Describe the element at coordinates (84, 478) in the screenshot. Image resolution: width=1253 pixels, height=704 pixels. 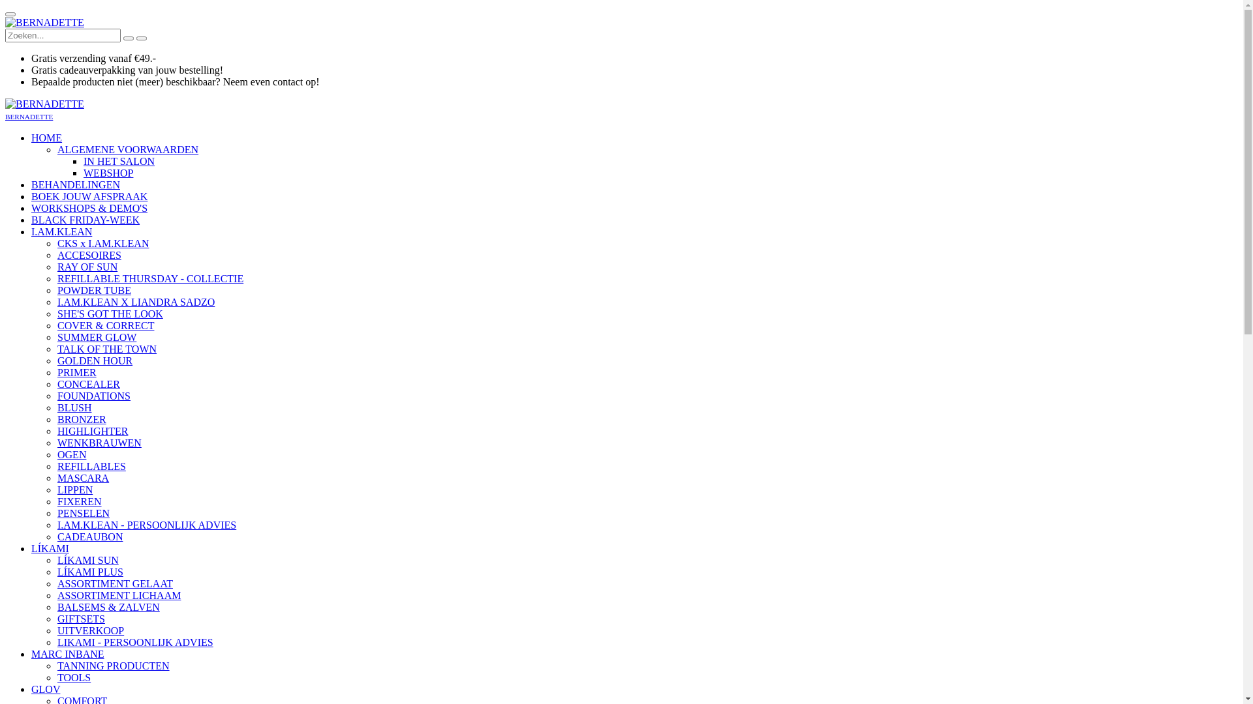
I see `MASCARA` at that location.